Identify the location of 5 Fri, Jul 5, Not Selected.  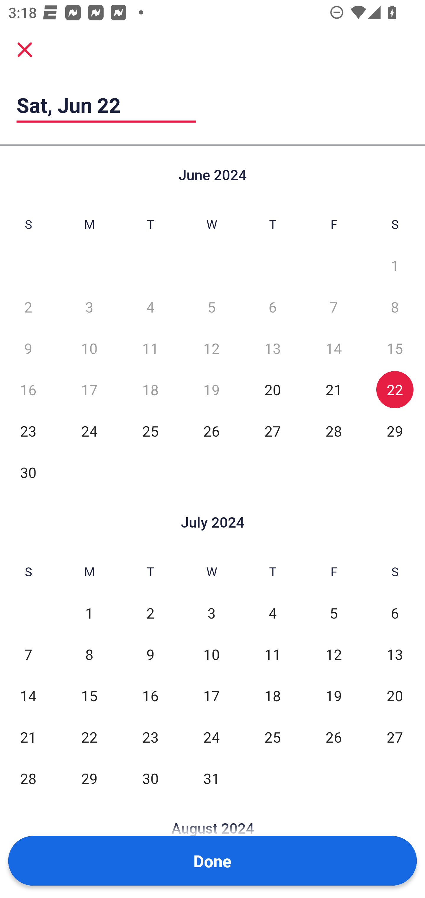
(334, 613).